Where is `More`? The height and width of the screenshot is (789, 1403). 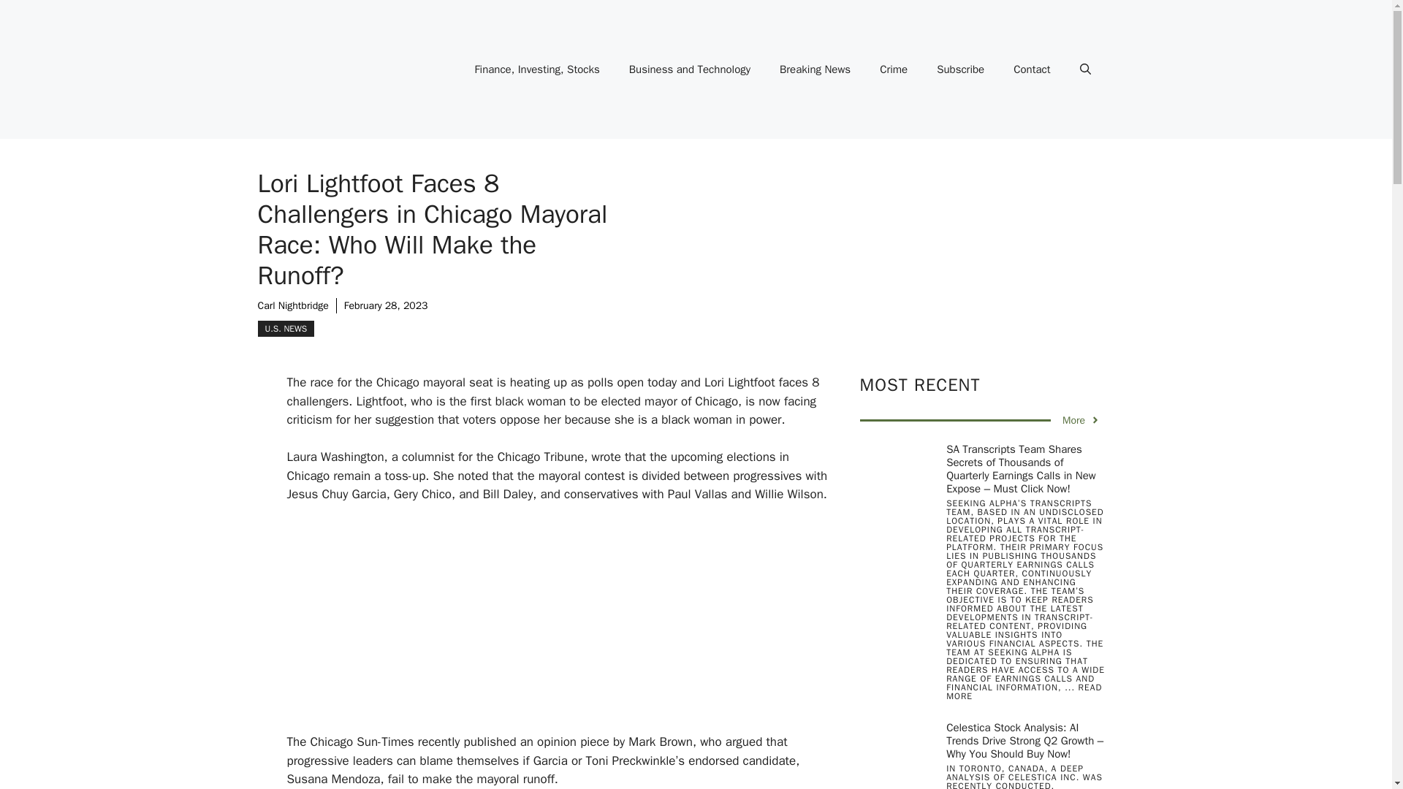
More is located at coordinates (1081, 420).